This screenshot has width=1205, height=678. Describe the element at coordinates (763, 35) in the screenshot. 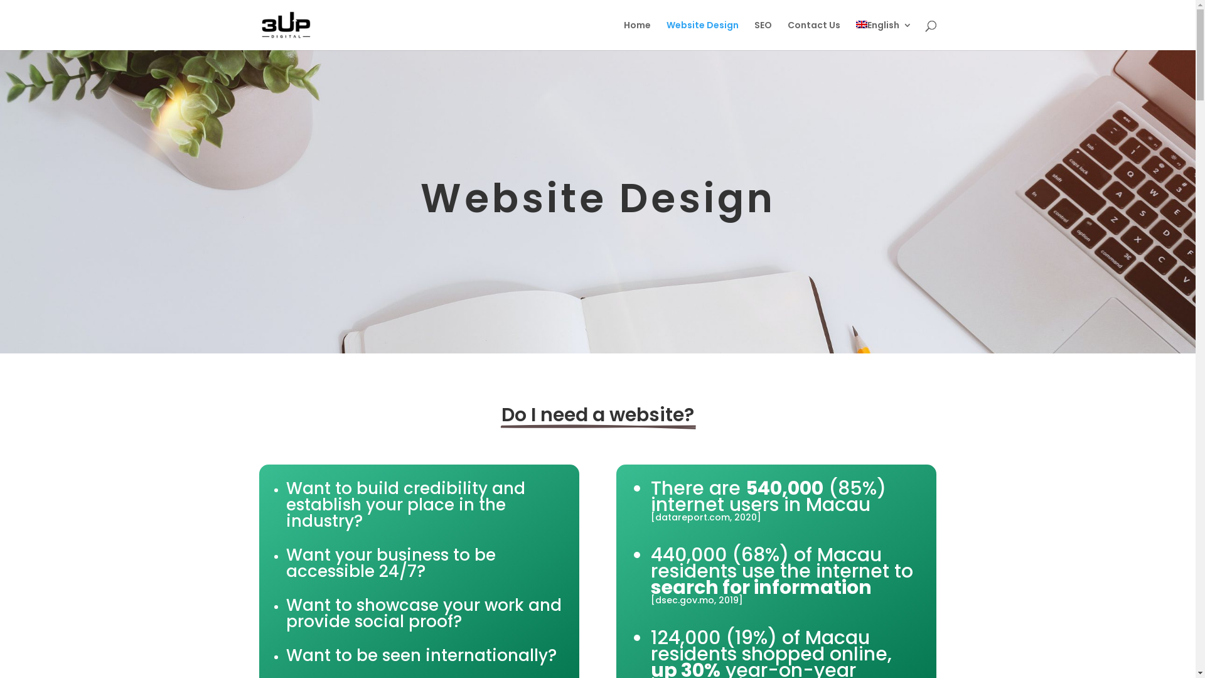

I see `SEO` at that location.